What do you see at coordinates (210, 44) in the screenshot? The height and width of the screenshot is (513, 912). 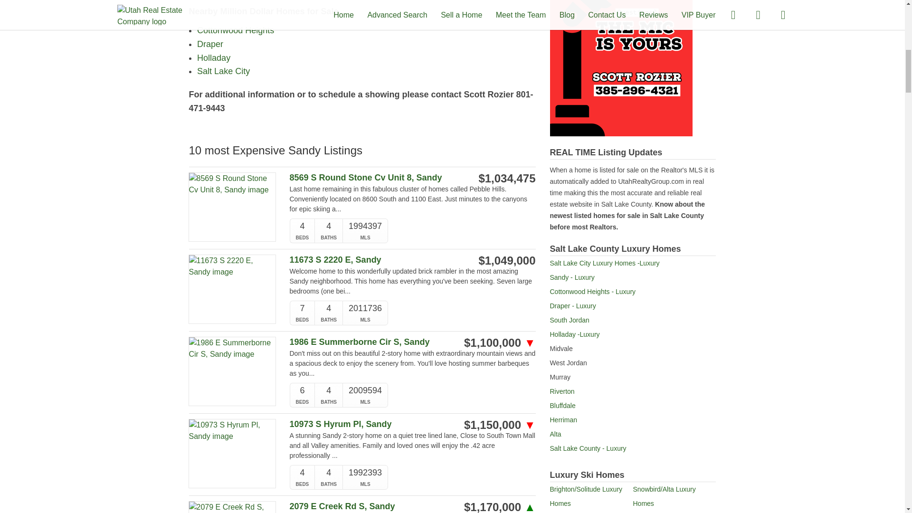 I see `million dollar homes for sale in Draper Utah` at bounding box center [210, 44].